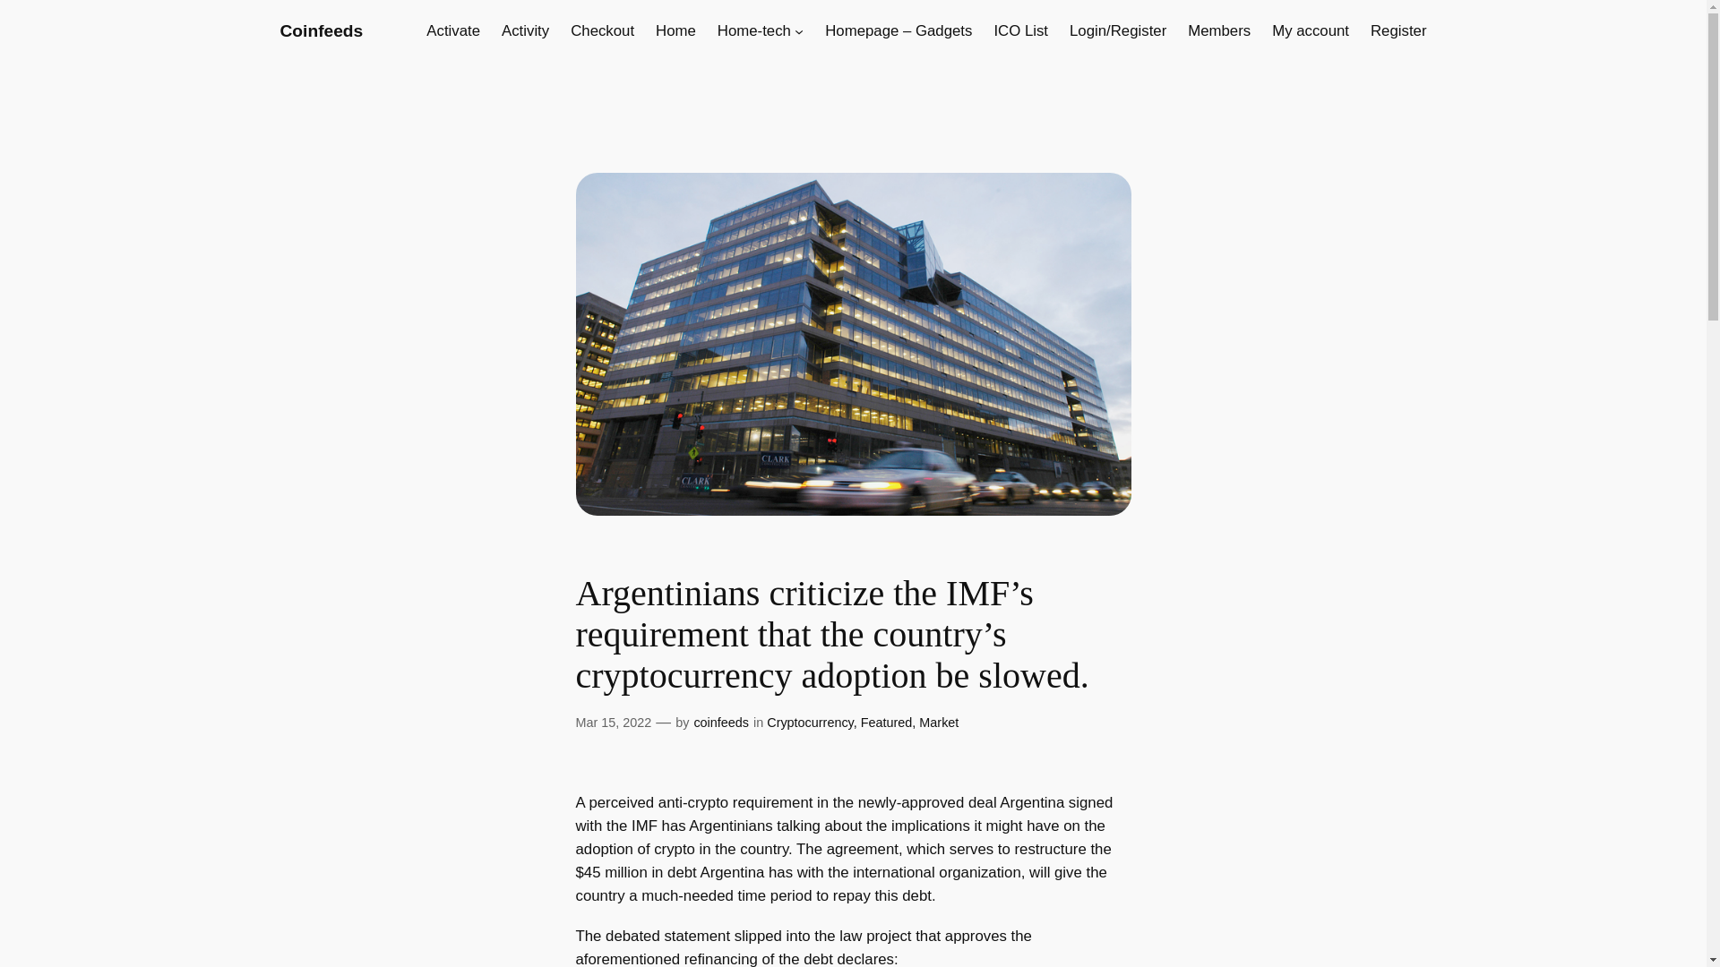 The image size is (1720, 967). I want to click on Mar 15, 2022, so click(613, 723).